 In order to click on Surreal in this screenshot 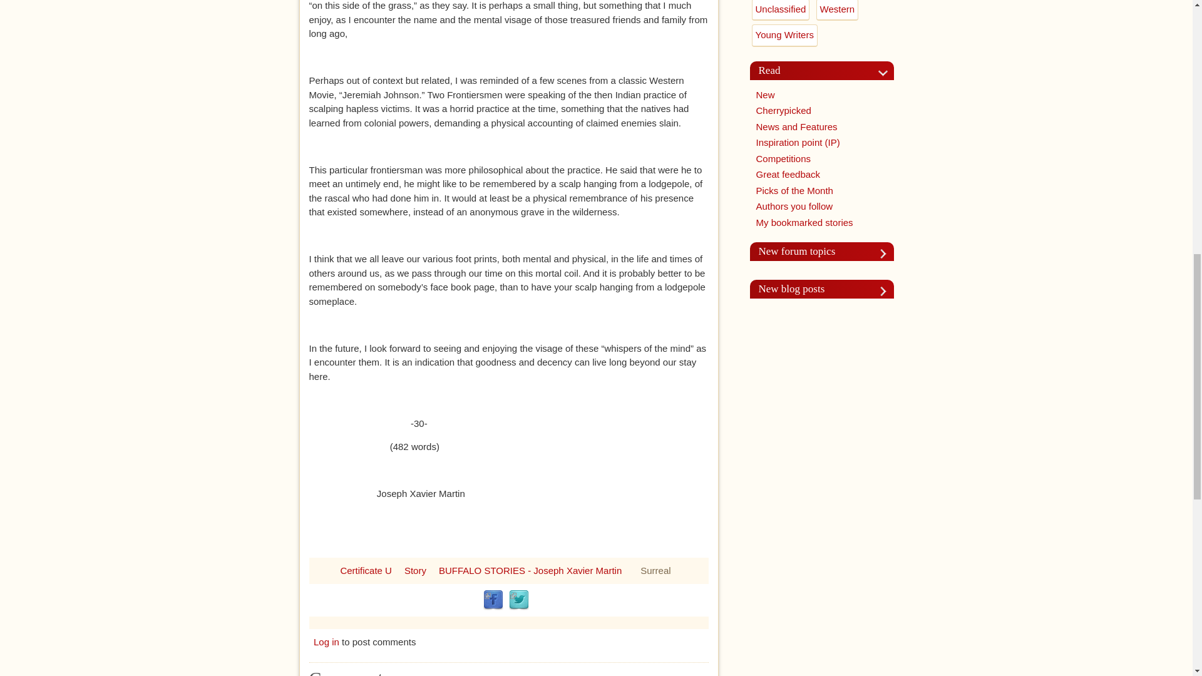, I will do `click(655, 570)`.